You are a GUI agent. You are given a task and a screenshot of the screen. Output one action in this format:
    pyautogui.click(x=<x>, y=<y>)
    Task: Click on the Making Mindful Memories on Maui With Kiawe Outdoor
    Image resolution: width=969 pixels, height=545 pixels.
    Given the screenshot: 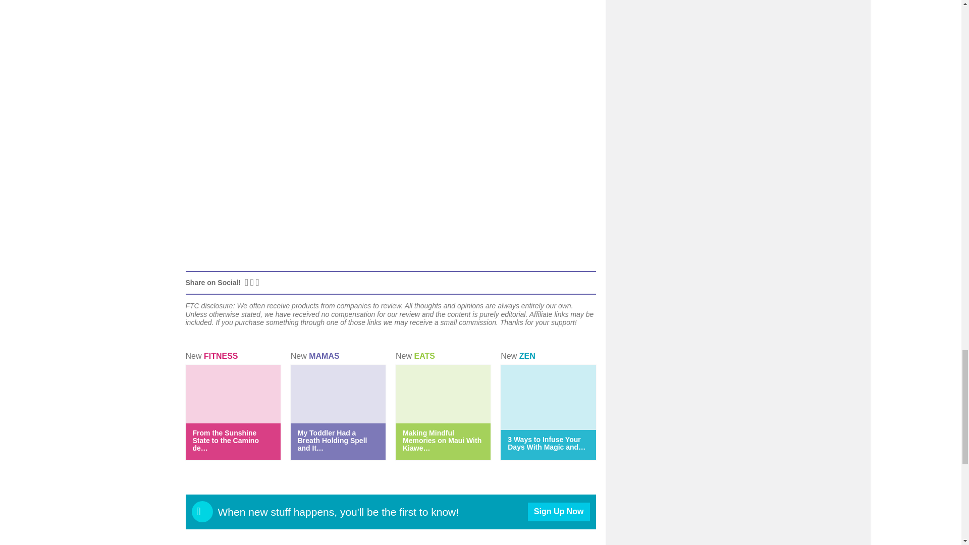 What is the action you would take?
    pyautogui.click(x=442, y=440)
    